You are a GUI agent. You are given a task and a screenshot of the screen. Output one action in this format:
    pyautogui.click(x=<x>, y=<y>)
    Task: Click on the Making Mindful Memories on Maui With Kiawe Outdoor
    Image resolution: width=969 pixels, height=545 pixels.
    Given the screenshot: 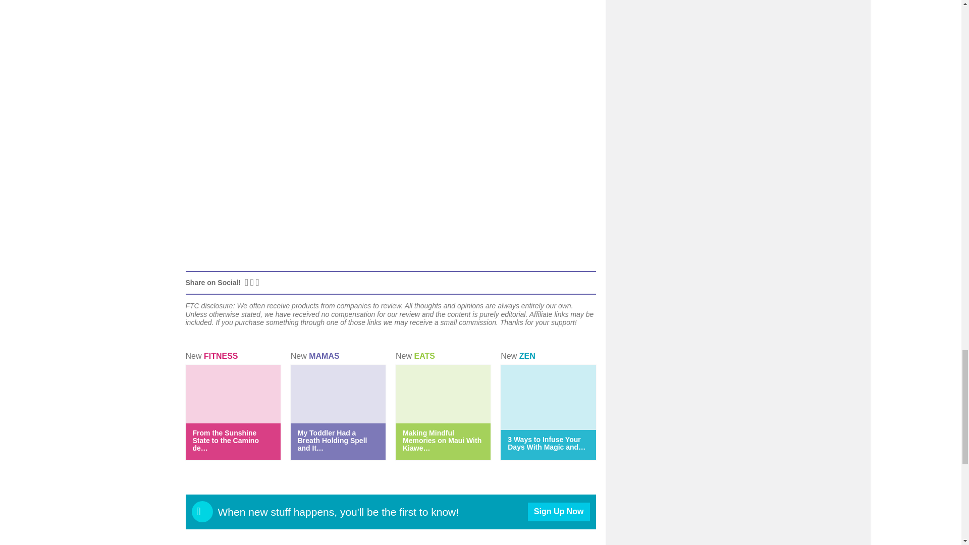 What is the action you would take?
    pyautogui.click(x=442, y=440)
    